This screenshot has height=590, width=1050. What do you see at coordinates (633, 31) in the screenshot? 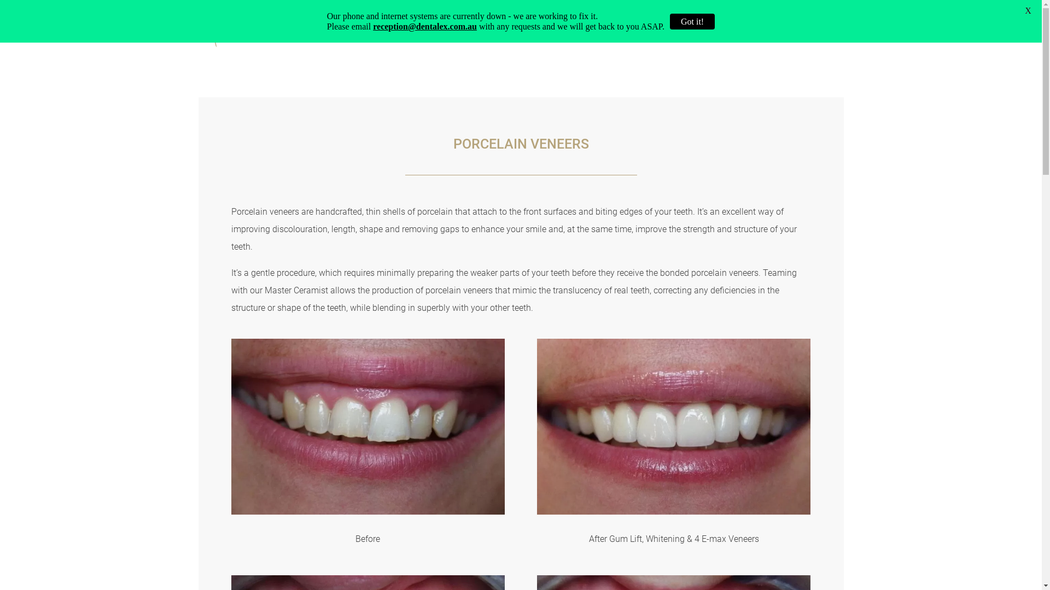
I see `Gallery` at bounding box center [633, 31].